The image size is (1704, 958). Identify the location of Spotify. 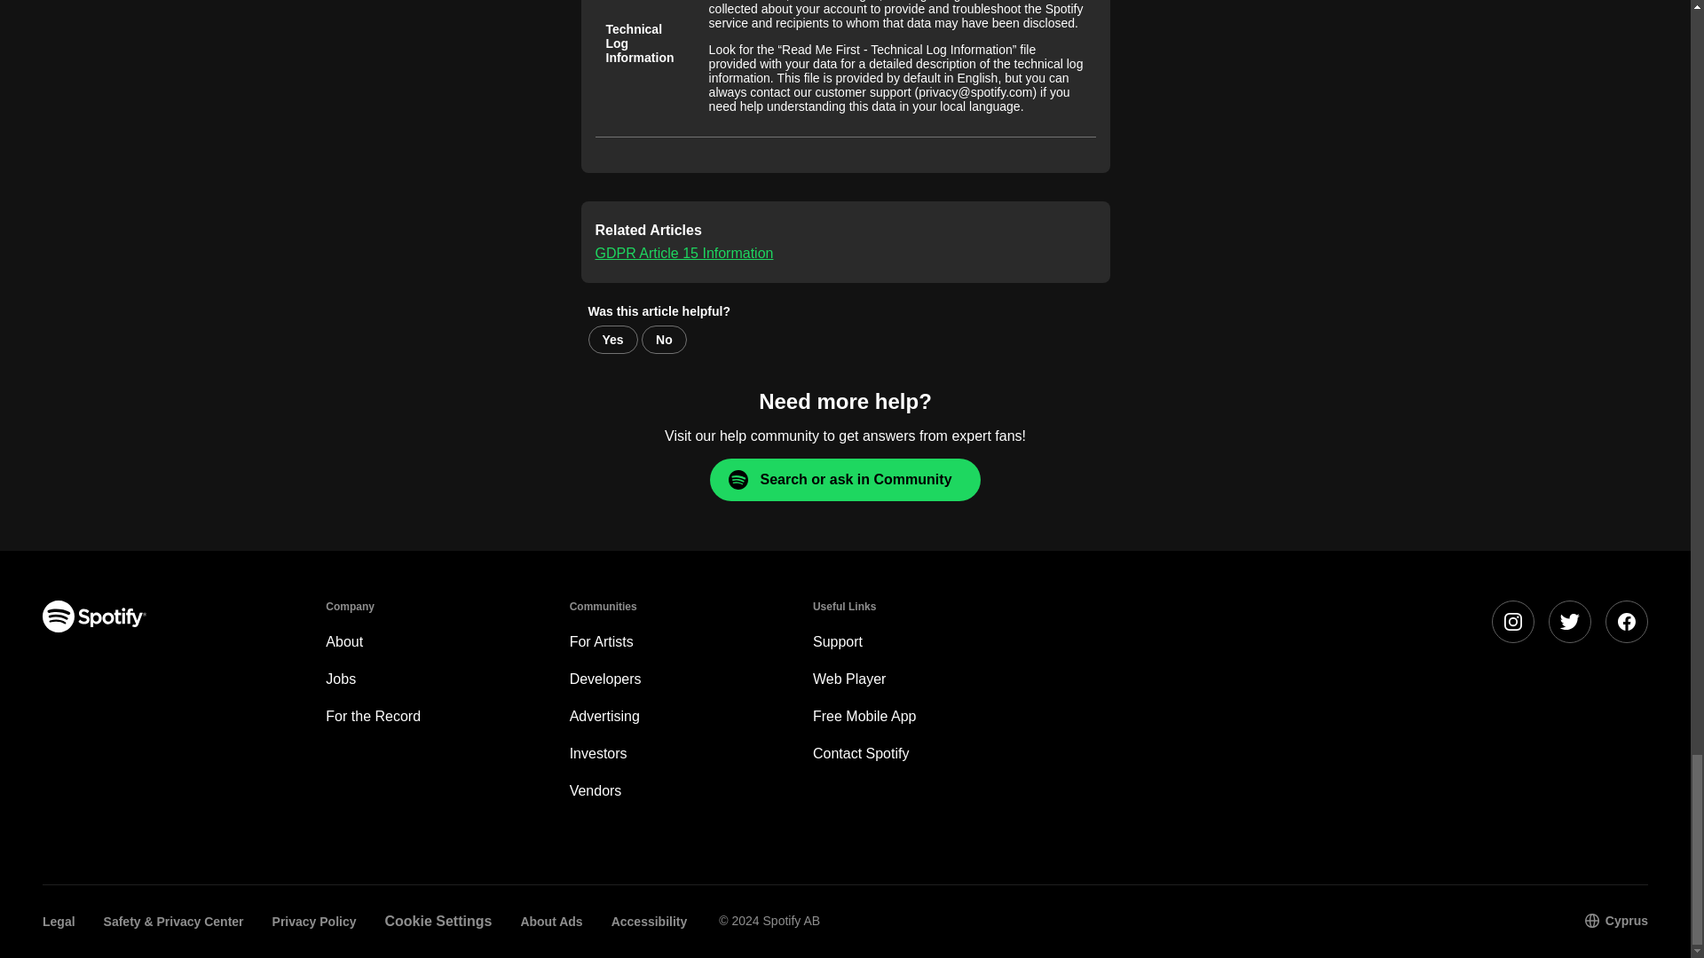
(162, 699).